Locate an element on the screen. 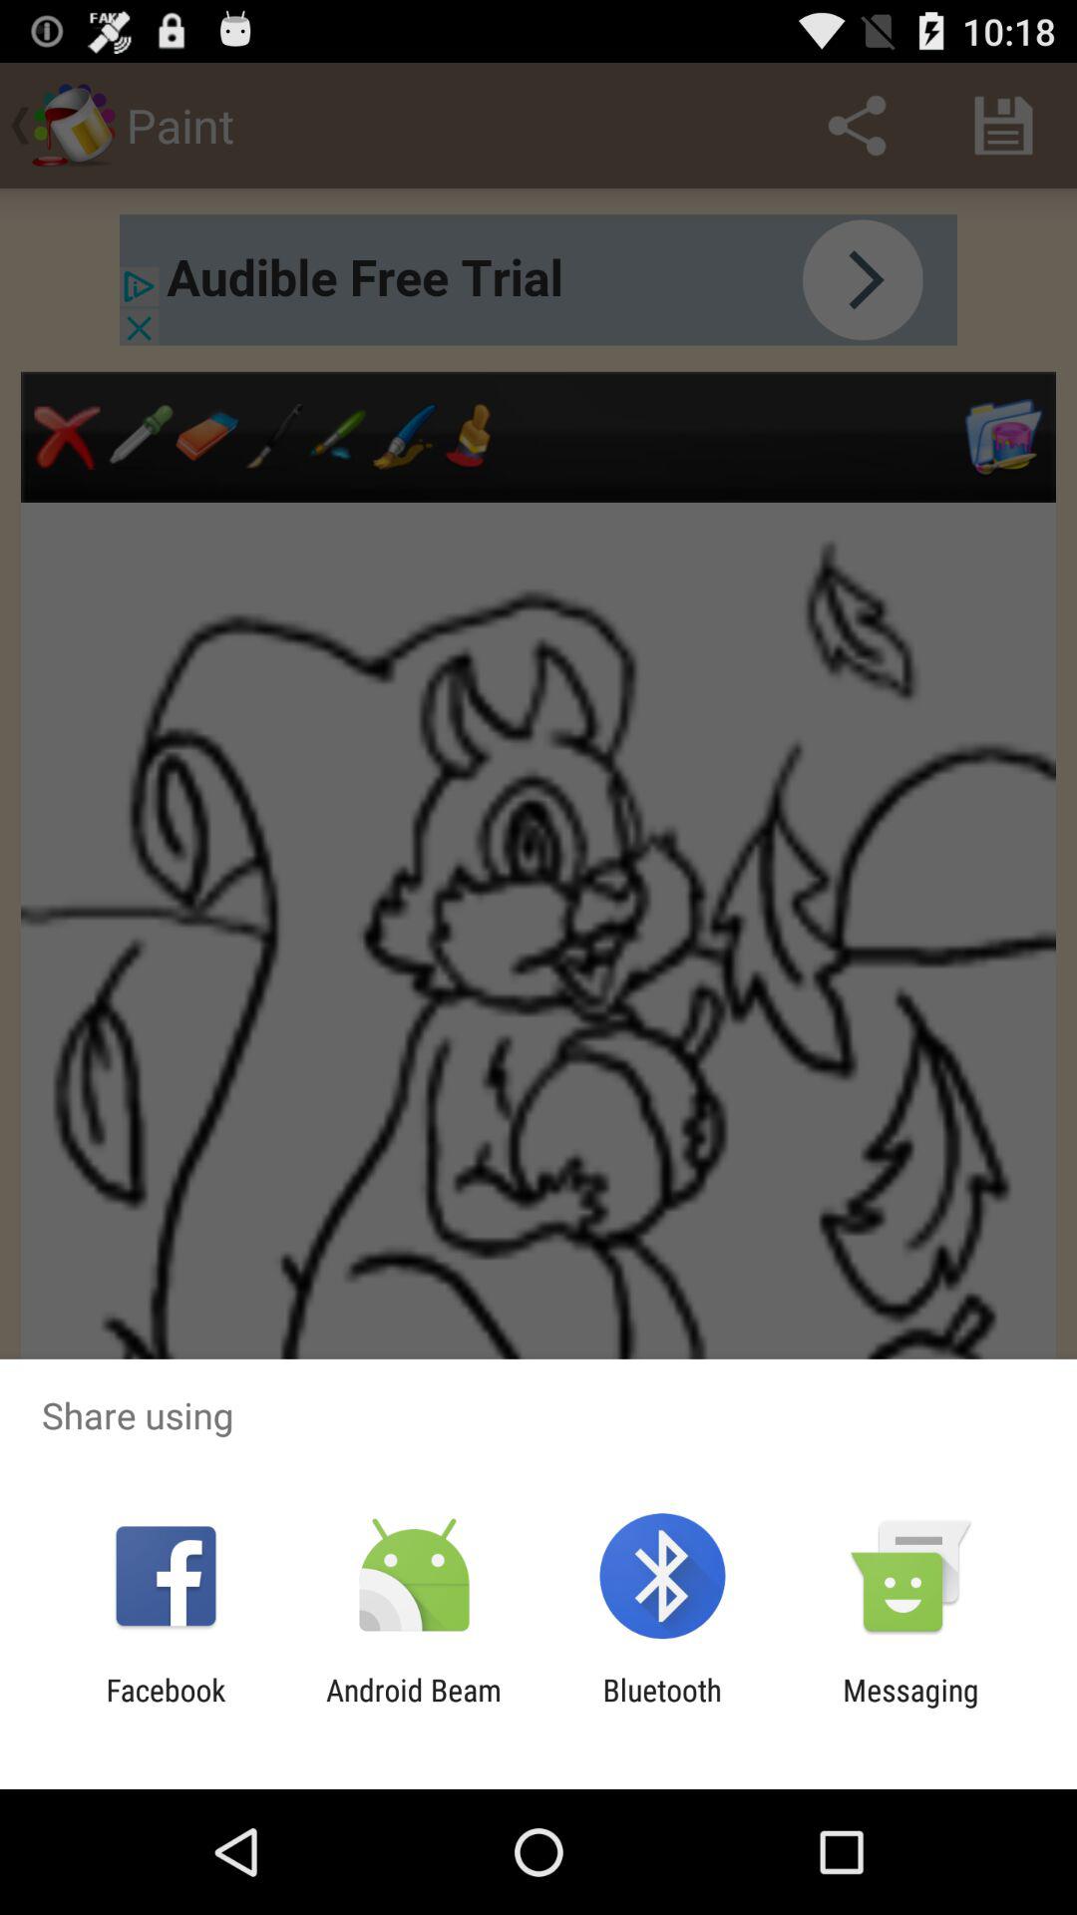  swipe until the android beam icon is located at coordinates (413, 1708).